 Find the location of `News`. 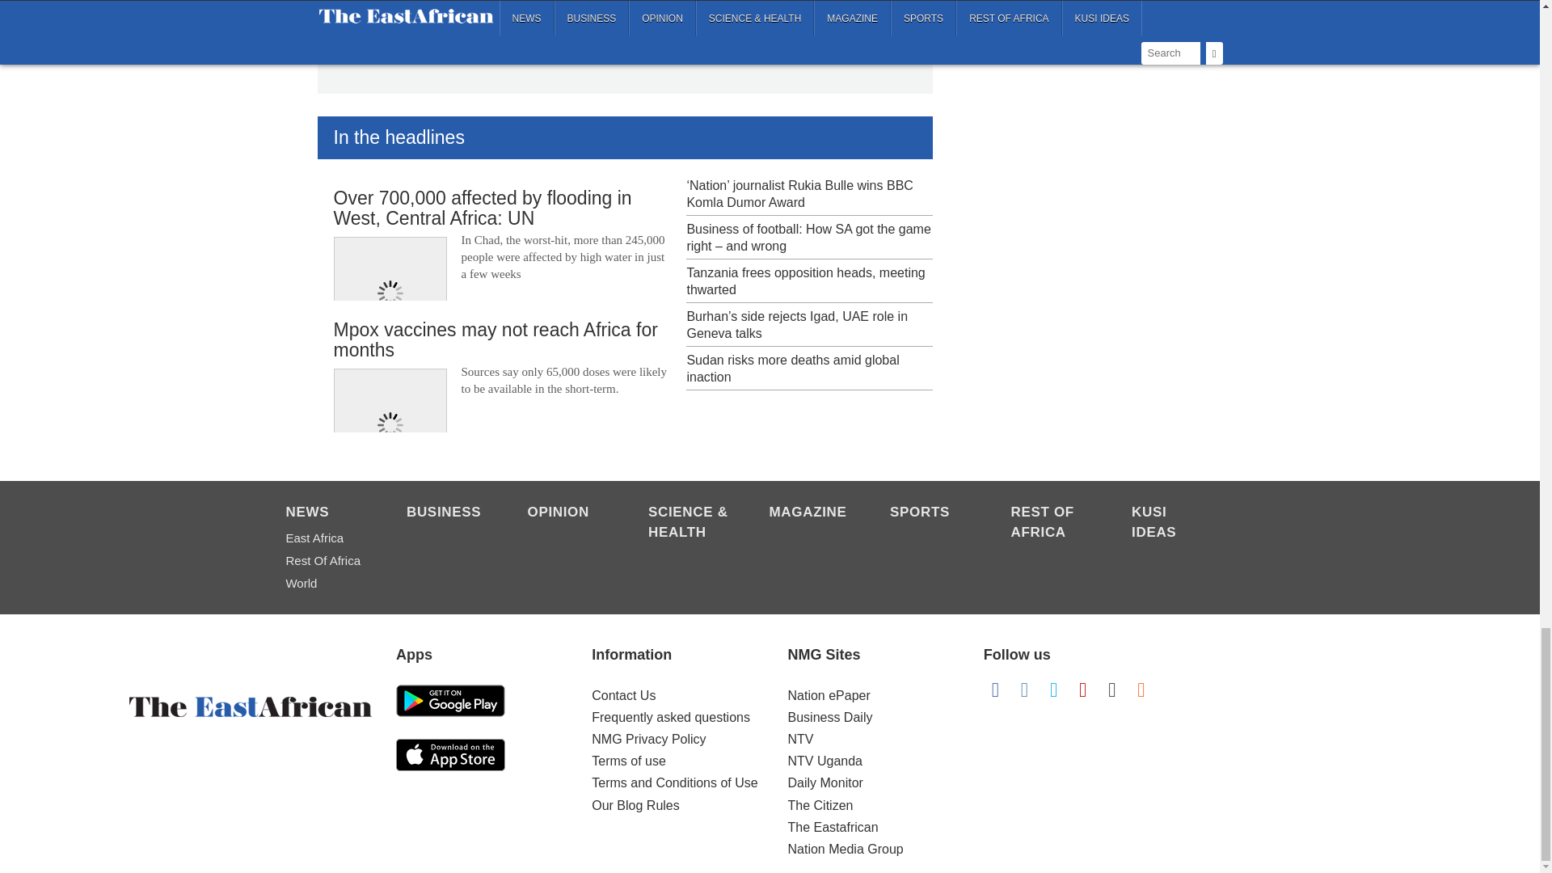

News is located at coordinates (327, 513).